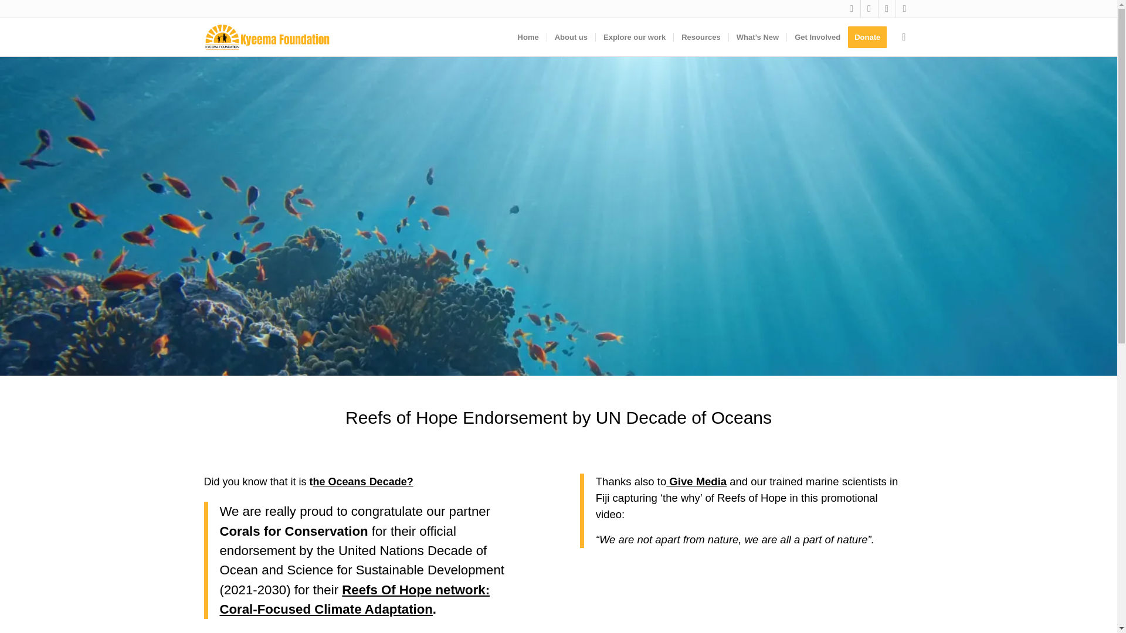  What do you see at coordinates (267, 38) in the screenshot?
I see `Kyeema Foundation logo 400w resize` at bounding box center [267, 38].